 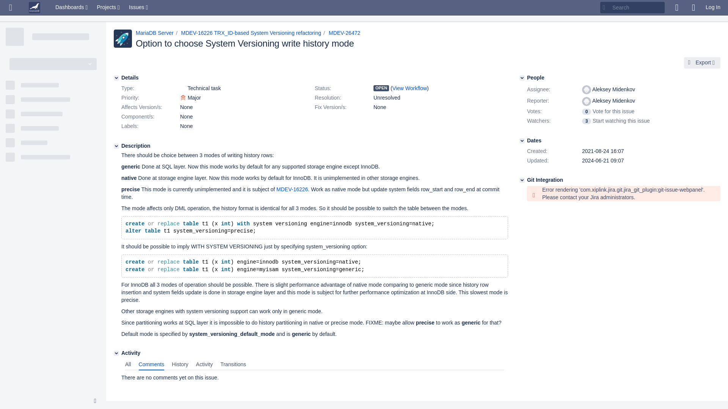 What do you see at coordinates (693, 8) in the screenshot?
I see `Help` at bounding box center [693, 8].